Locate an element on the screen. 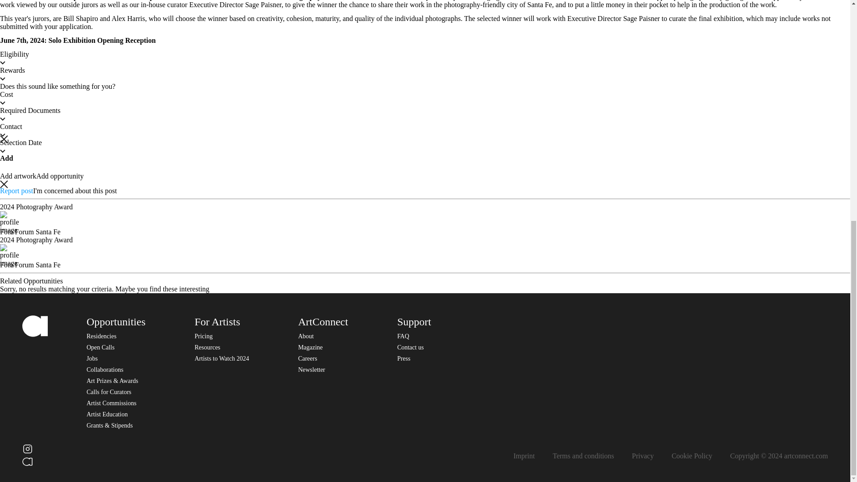 The height and width of the screenshot is (482, 857). Newsletter is located at coordinates (312, 370).